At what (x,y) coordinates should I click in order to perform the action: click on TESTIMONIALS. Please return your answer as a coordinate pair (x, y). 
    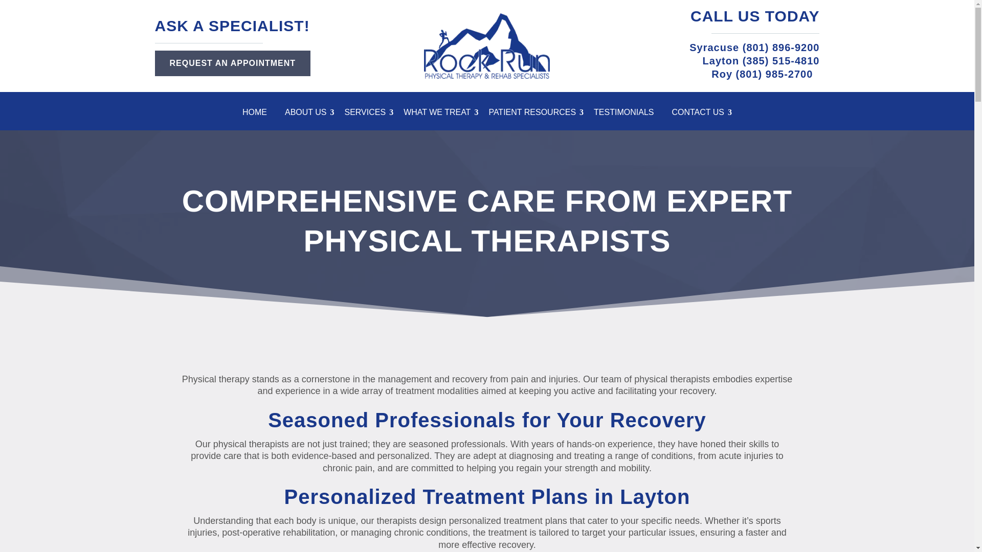
    Looking at the image, I should click on (627, 114).